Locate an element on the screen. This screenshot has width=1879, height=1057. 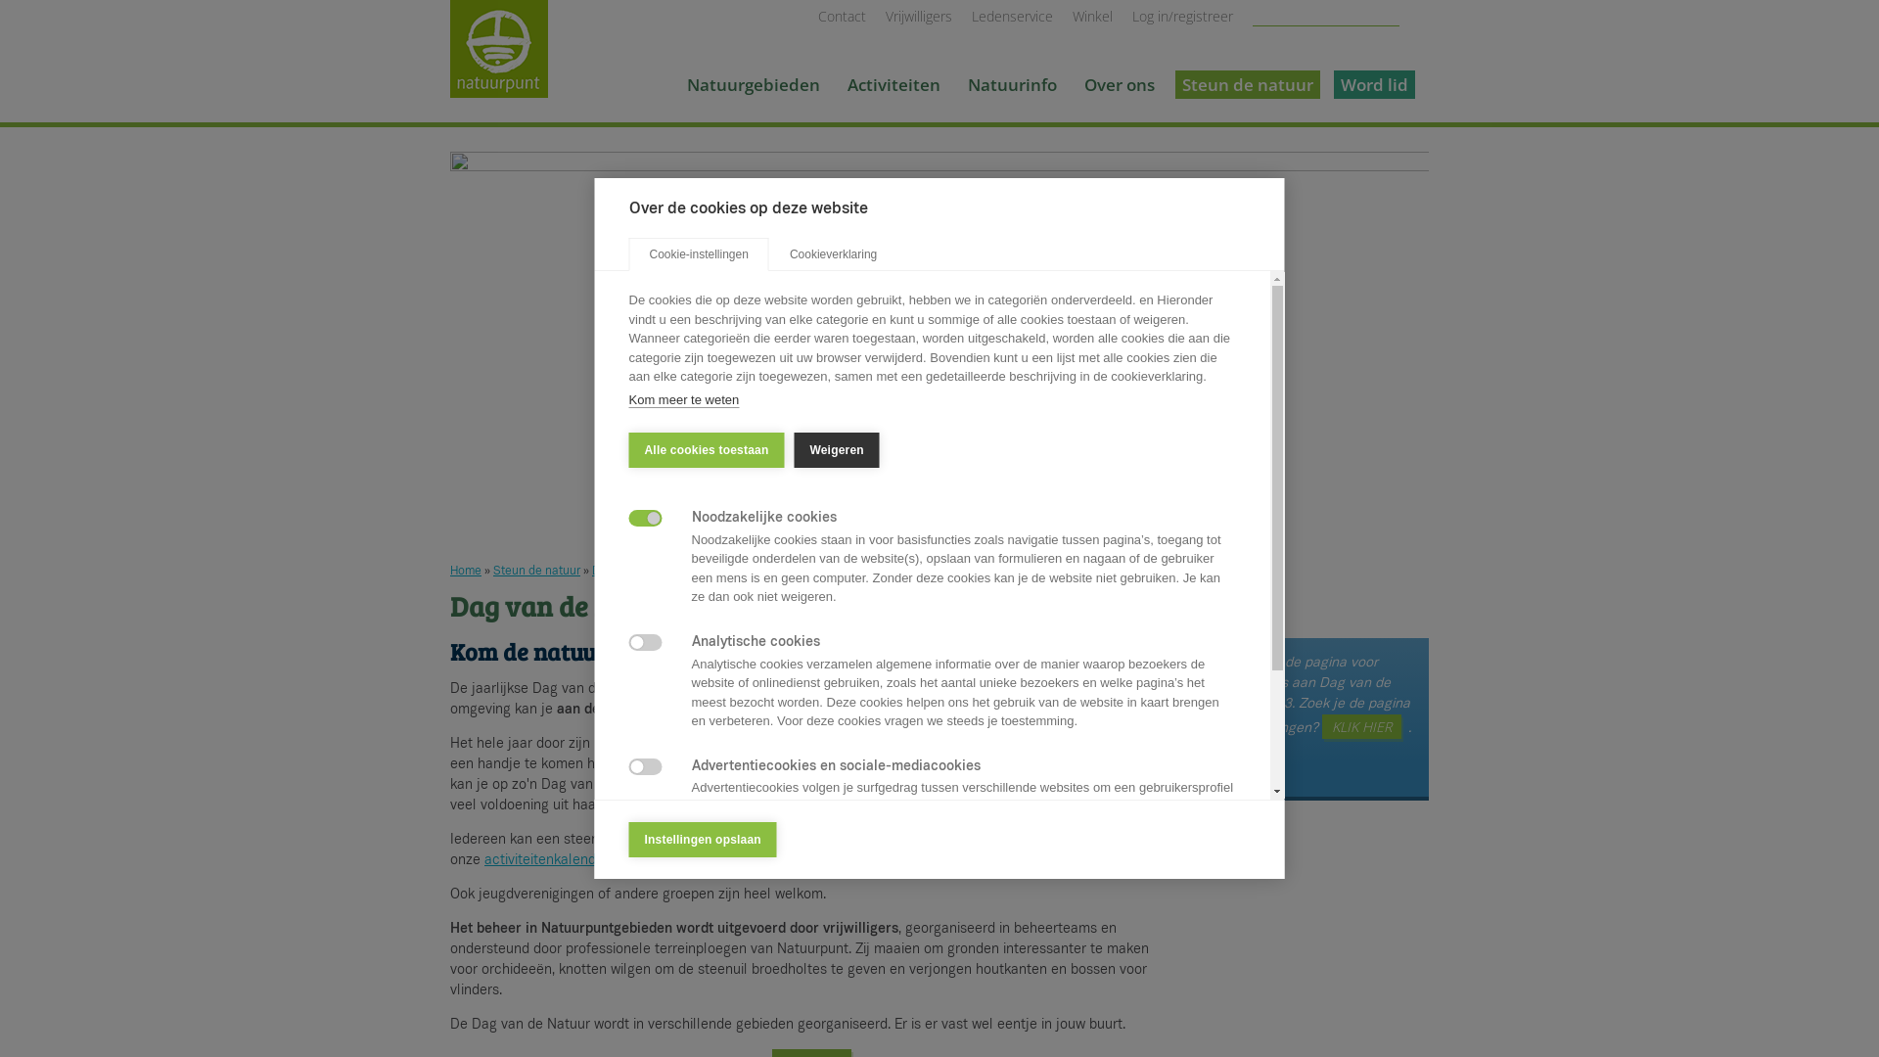
Zoeken is located at coordinates (1419, 20).